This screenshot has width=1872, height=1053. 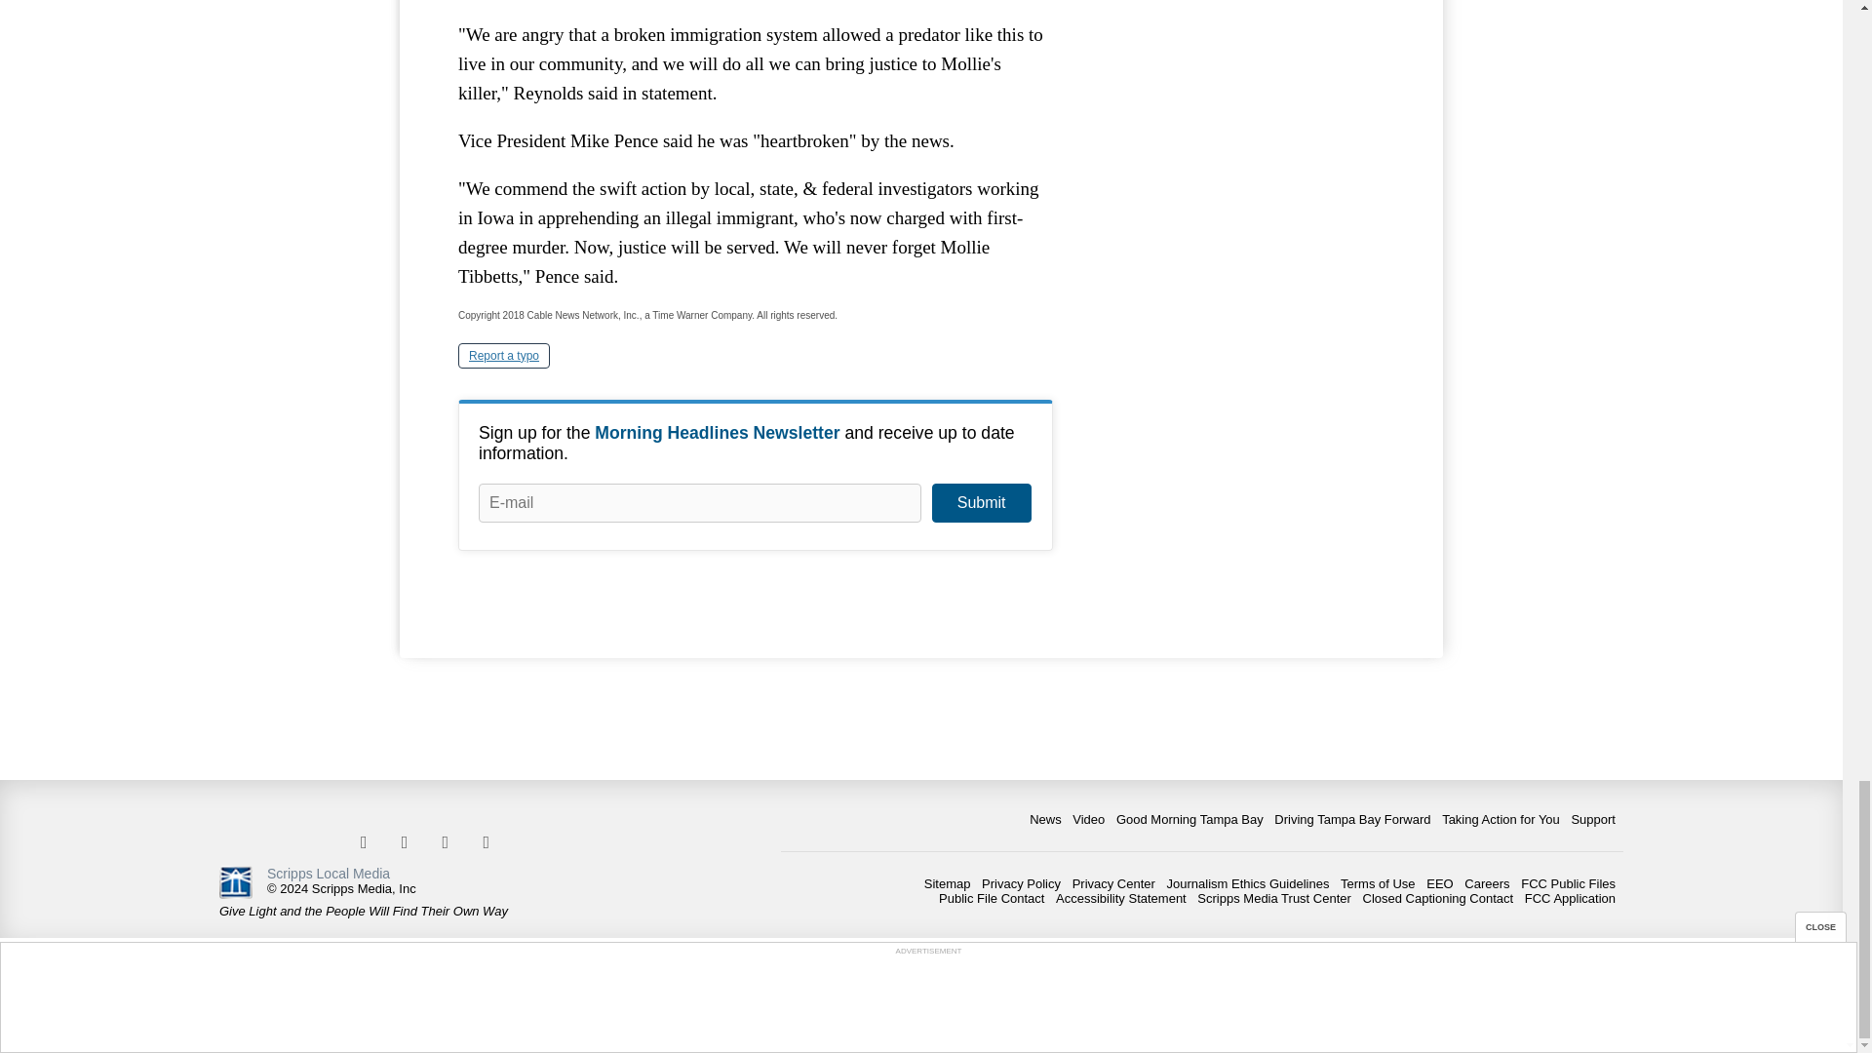 What do you see at coordinates (981, 502) in the screenshot?
I see `Submit` at bounding box center [981, 502].